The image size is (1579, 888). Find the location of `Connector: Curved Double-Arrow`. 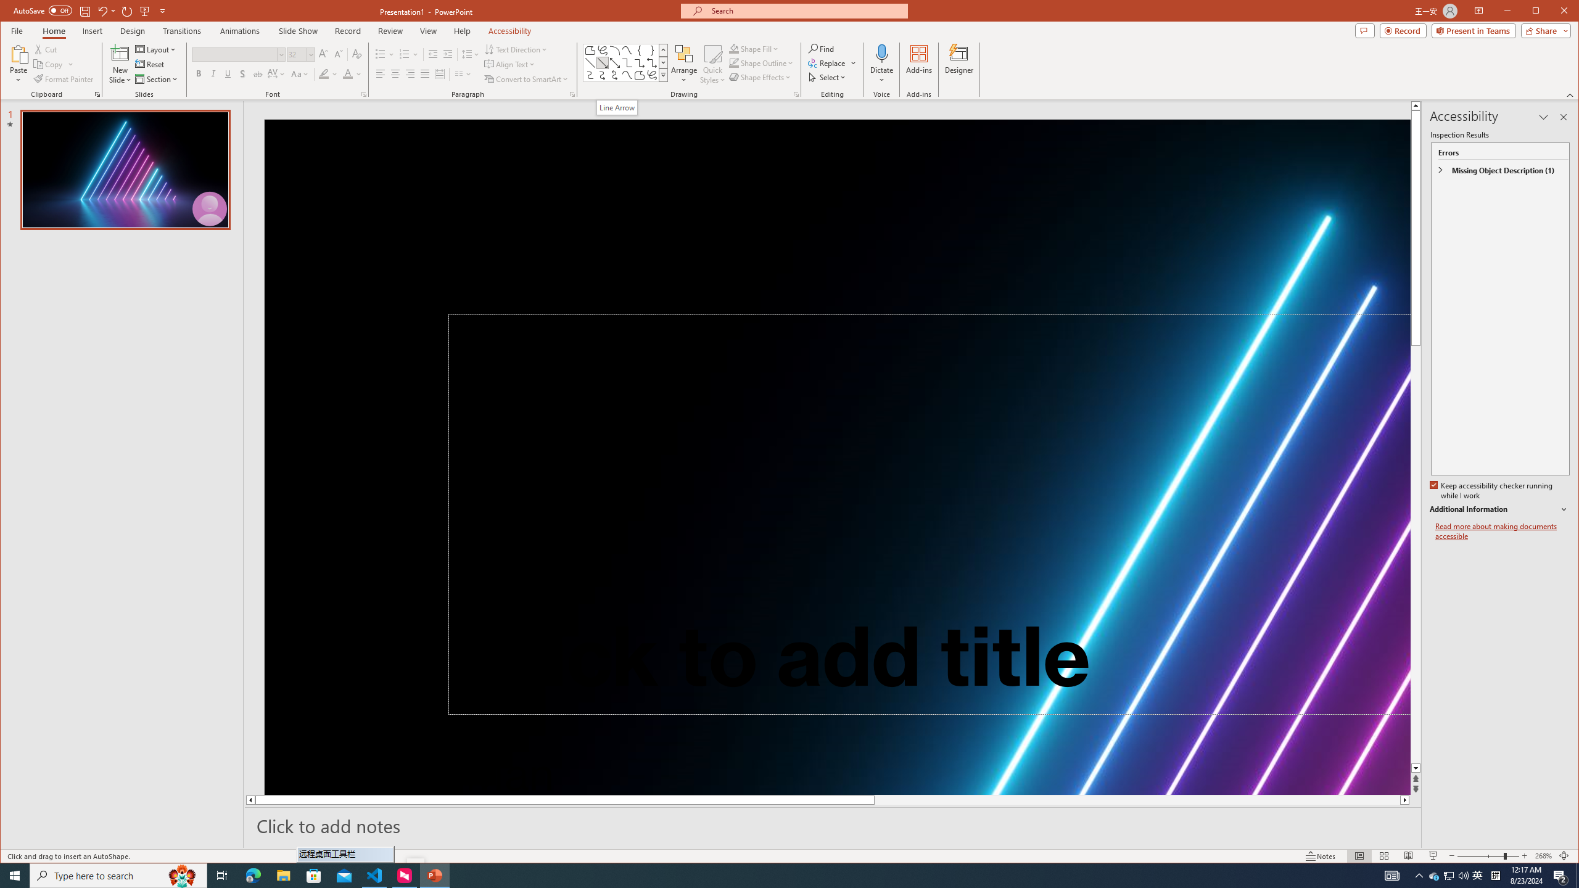

Connector: Curved Double-Arrow is located at coordinates (615, 75).